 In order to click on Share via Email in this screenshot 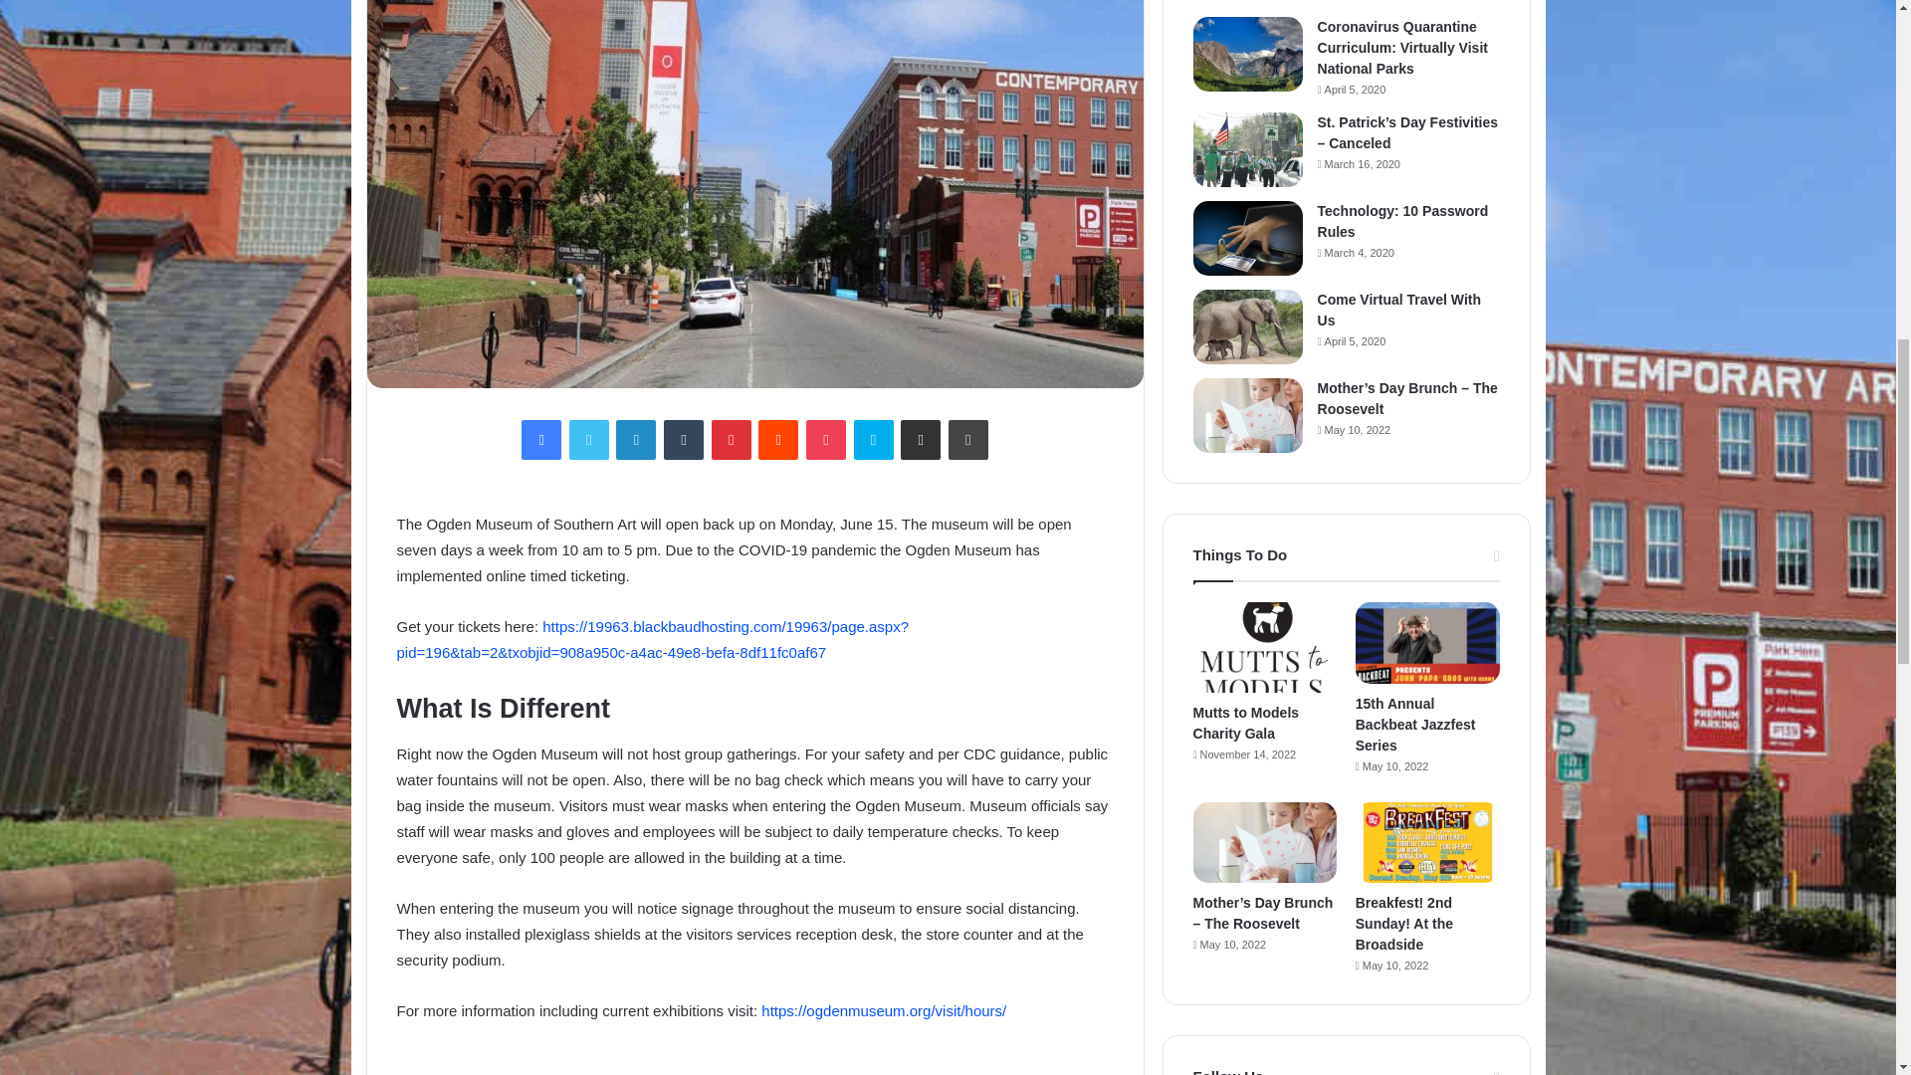, I will do `click(920, 440)`.